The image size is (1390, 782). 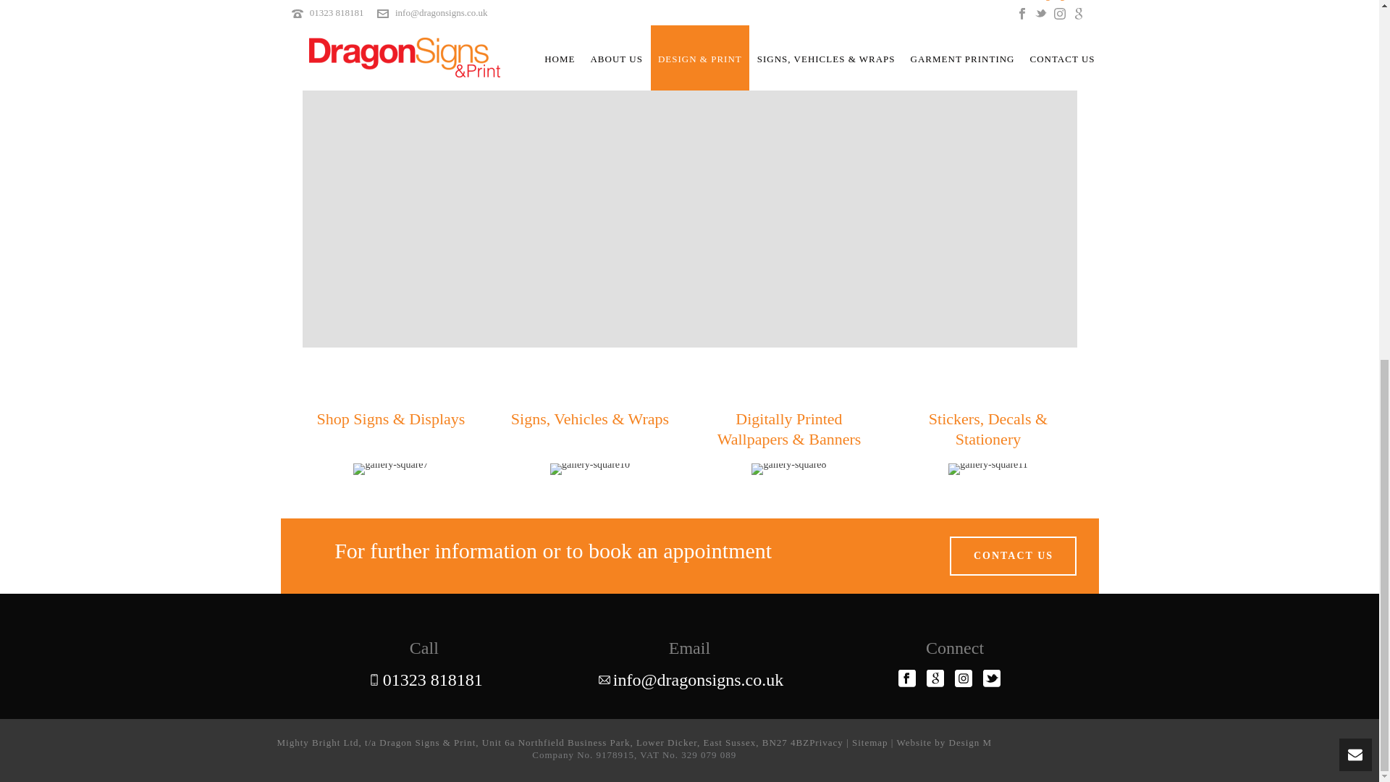 What do you see at coordinates (826, 742) in the screenshot?
I see `Privacy` at bounding box center [826, 742].